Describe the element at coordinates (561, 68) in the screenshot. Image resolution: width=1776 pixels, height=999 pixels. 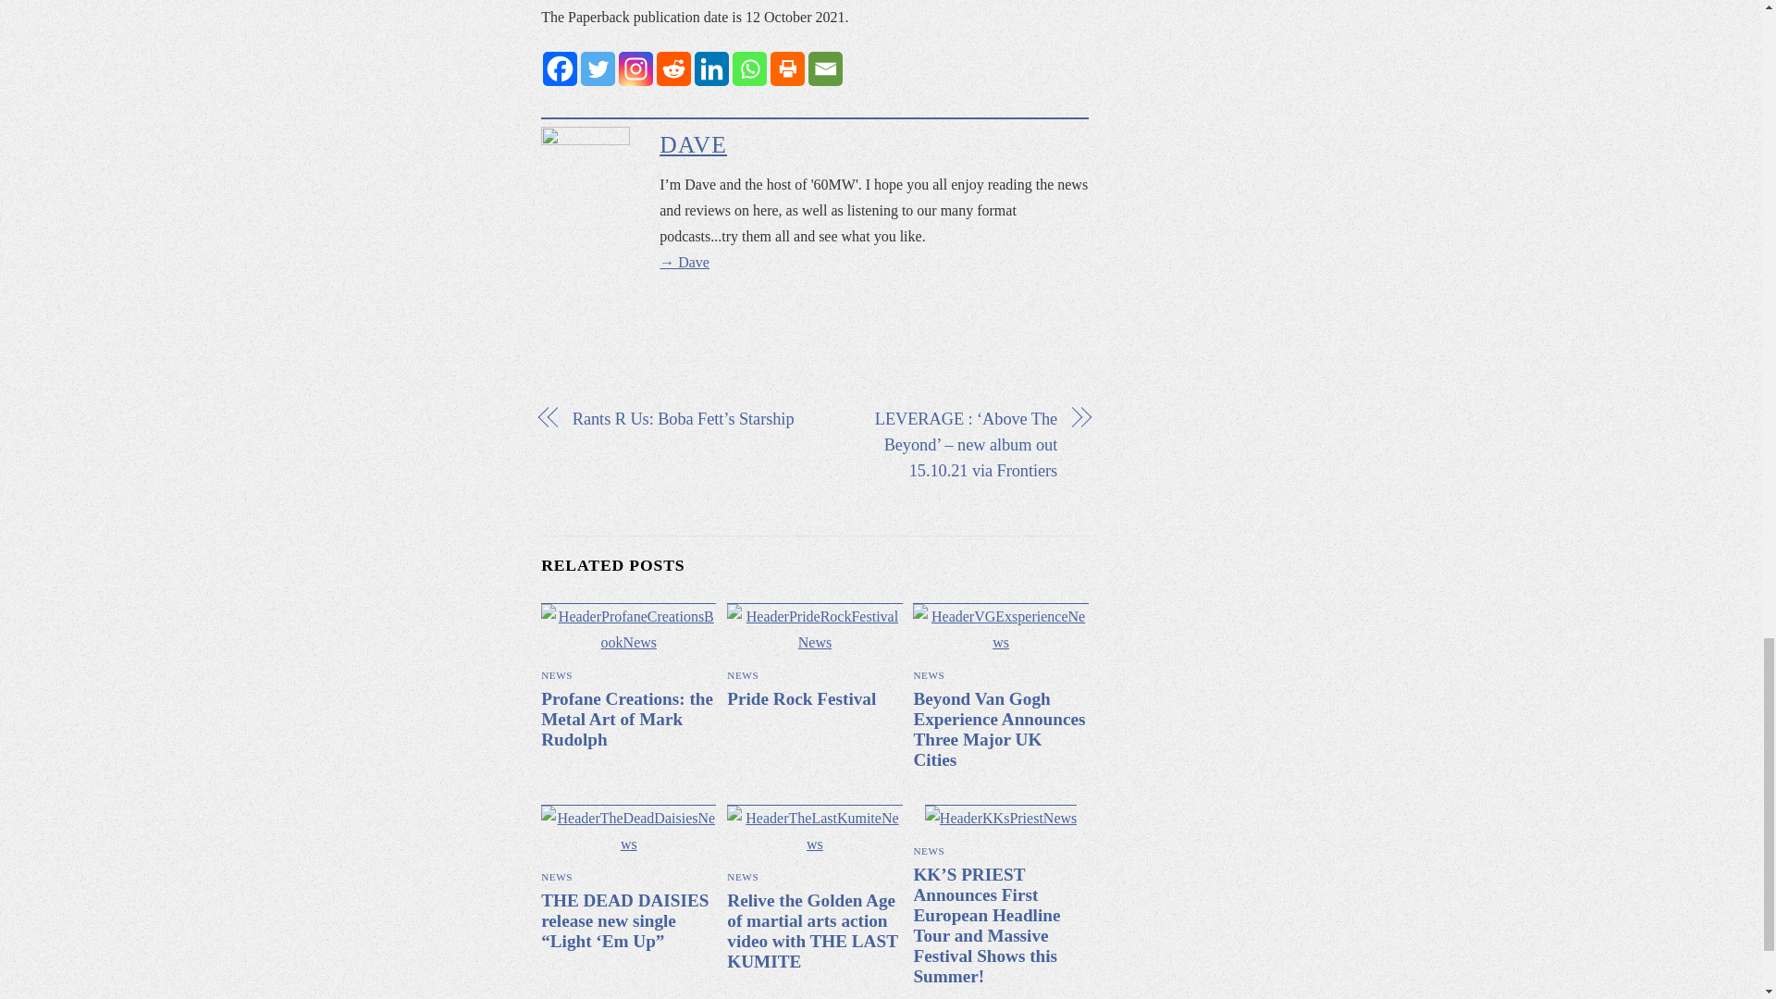
I see `Facebook` at that location.